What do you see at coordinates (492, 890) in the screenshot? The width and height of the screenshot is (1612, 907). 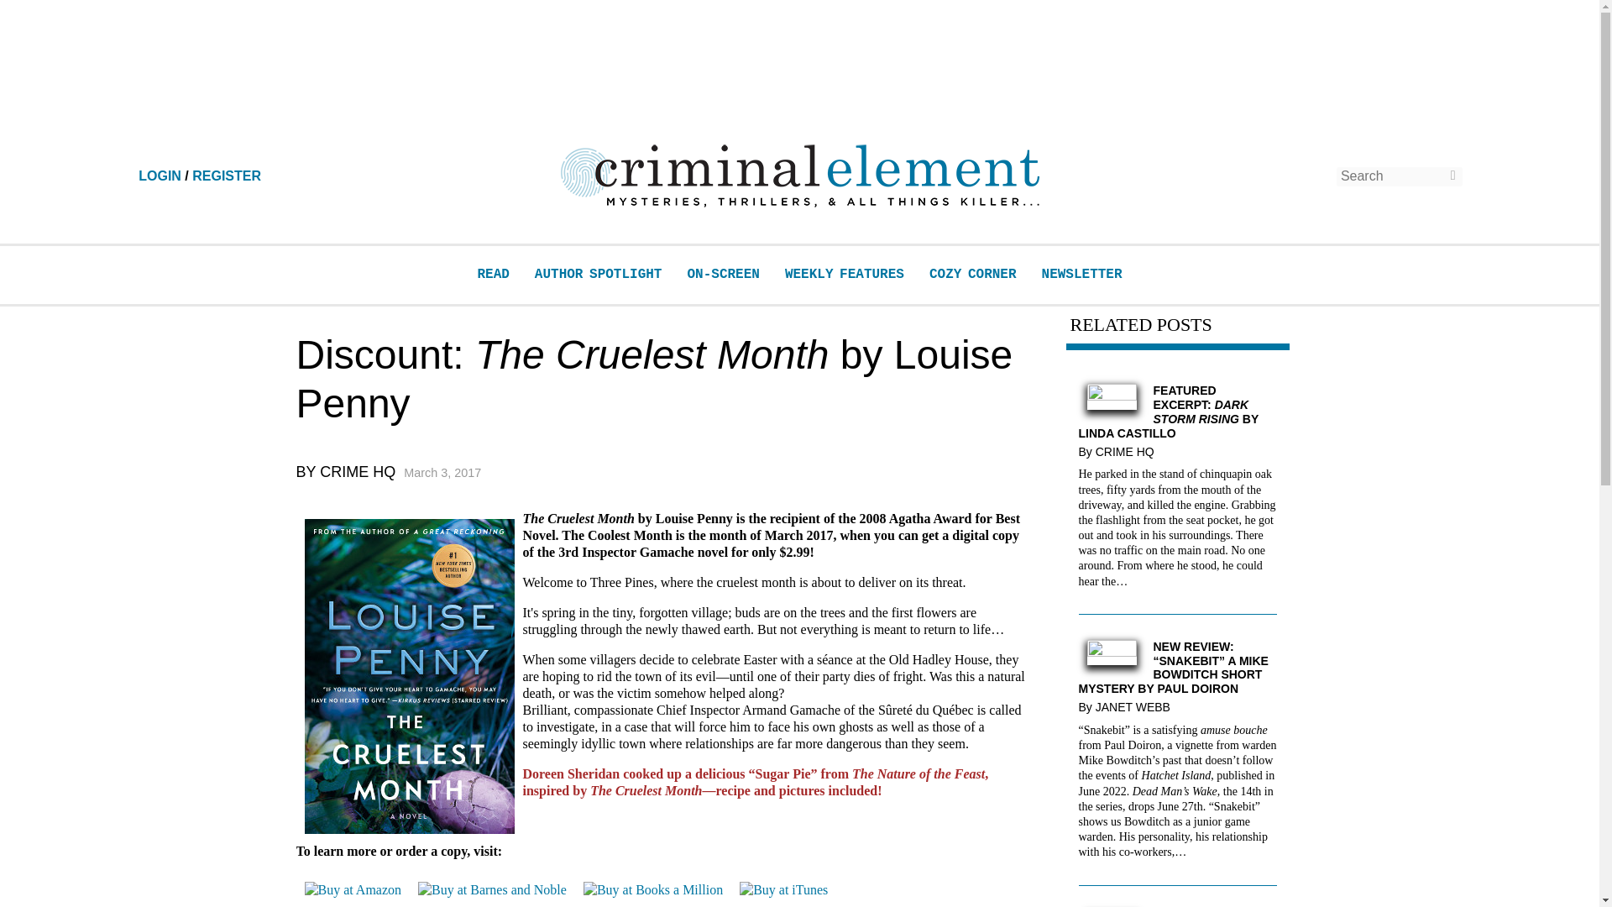 I see `Buy at Barnes and Noble` at bounding box center [492, 890].